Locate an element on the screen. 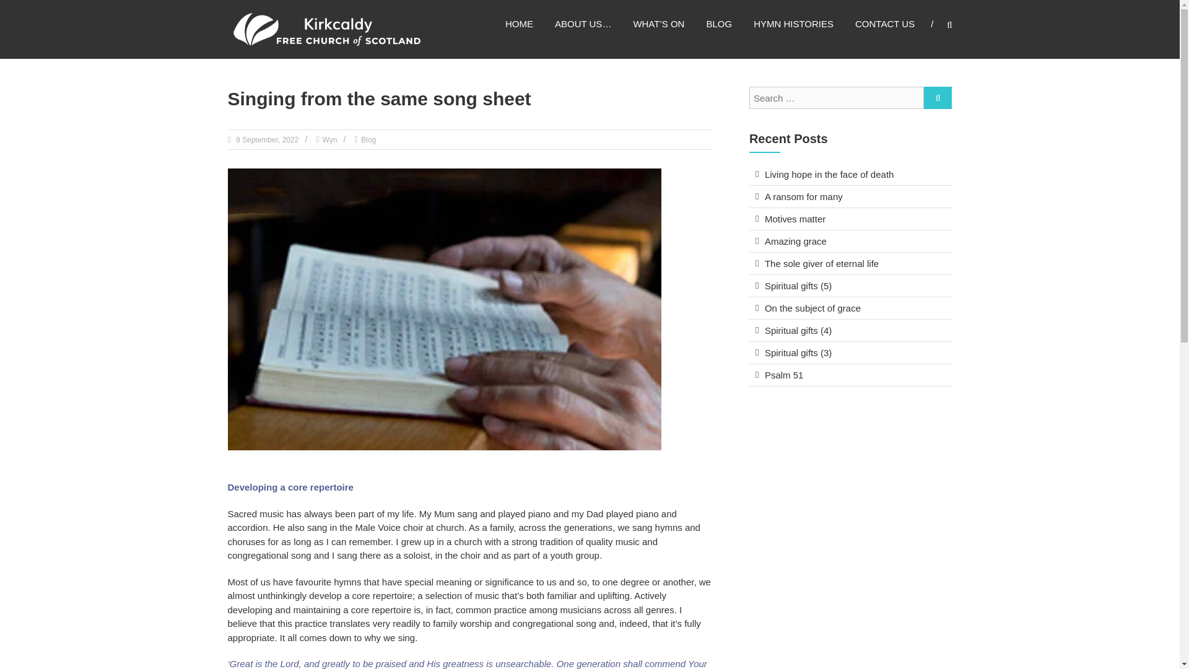 This screenshot has height=669, width=1189. Amazing grace is located at coordinates (795, 242).